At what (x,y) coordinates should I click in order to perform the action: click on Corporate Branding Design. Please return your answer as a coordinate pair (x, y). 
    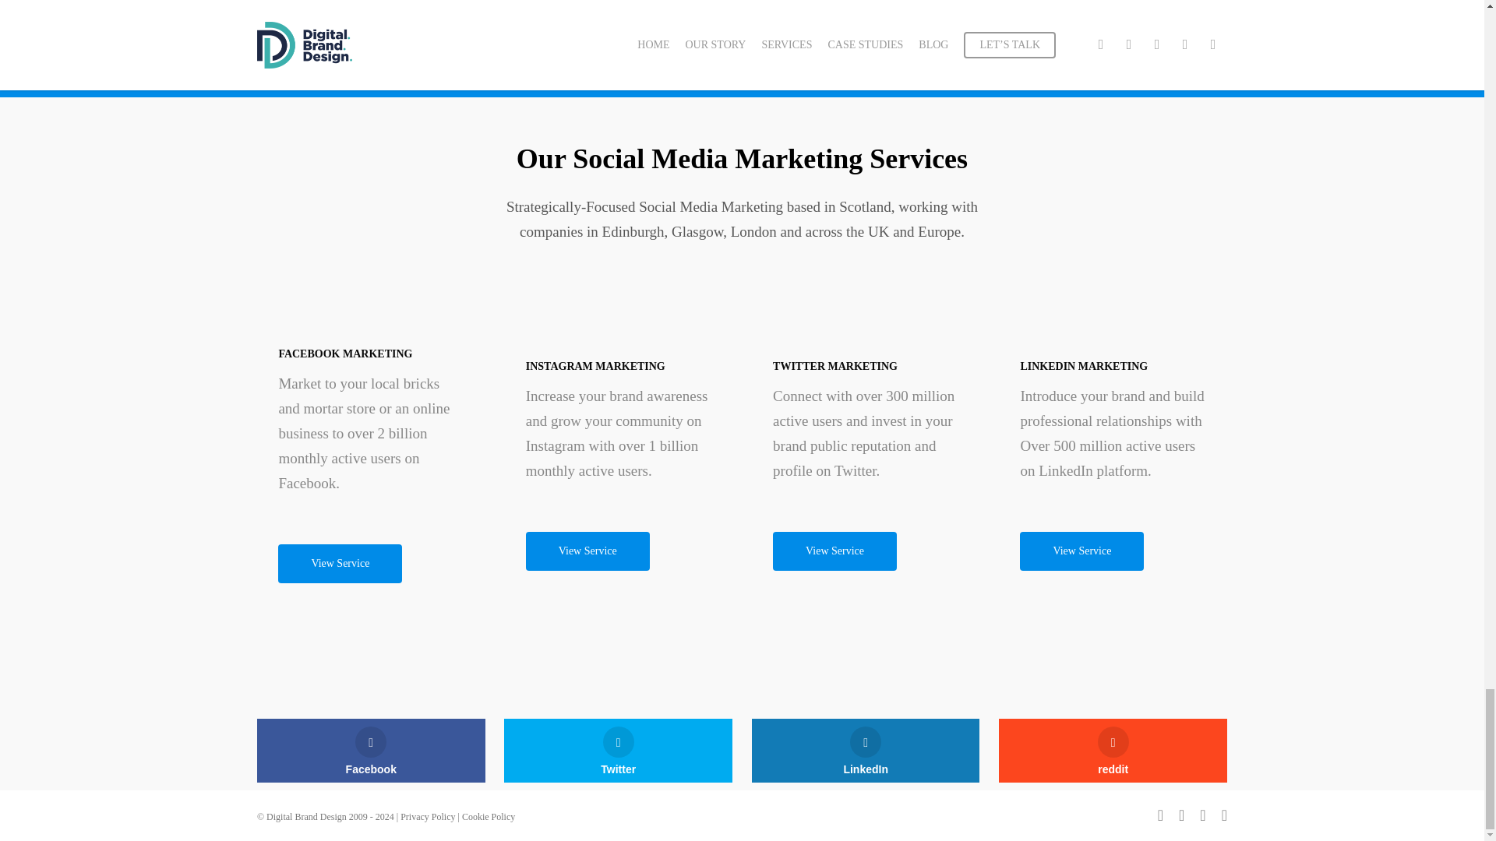
    Looking at the image, I should click on (863, 433).